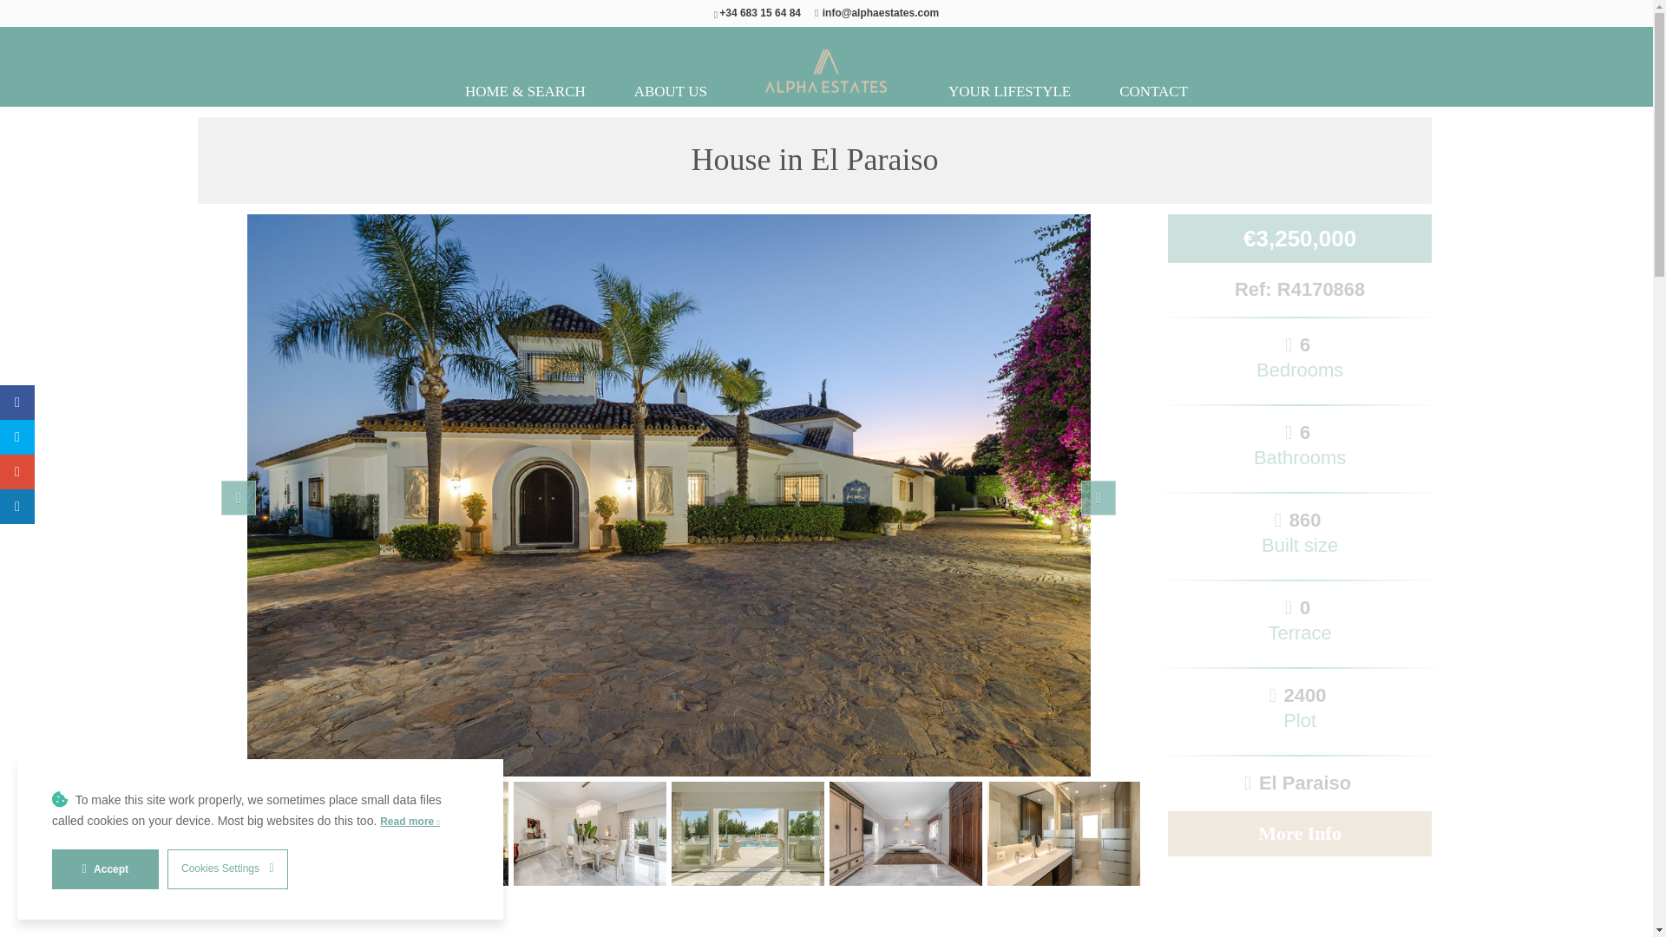 This screenshot has width=1666, height=937. Describe the element at coordinates (1153, 92) in the screenshot. I see `CONTACT` at that location.